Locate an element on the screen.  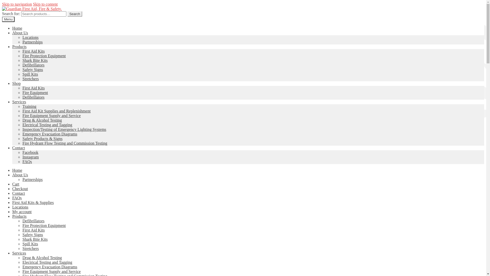
Electrical Testing and Tagging is located at coordinates (47, 262).